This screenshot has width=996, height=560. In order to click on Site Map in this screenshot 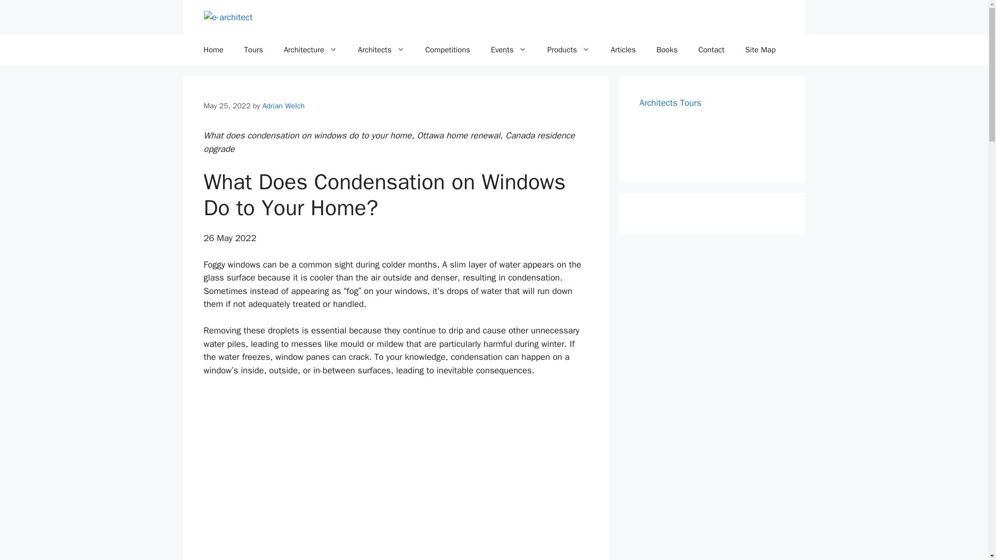, I will do `click(760, 50)`.